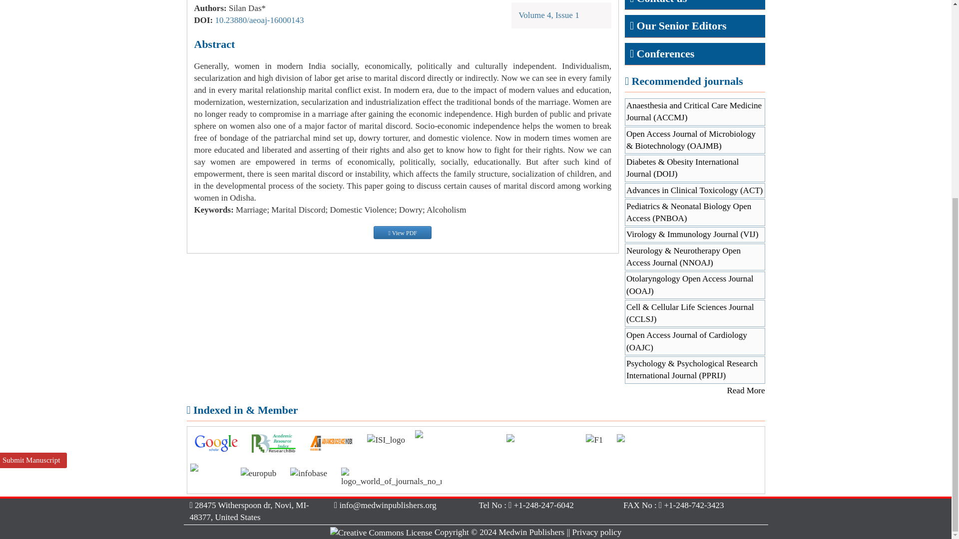 This screenshot has height=539, width=959. I want to click on Click here to view Editors, so click(681, 25).